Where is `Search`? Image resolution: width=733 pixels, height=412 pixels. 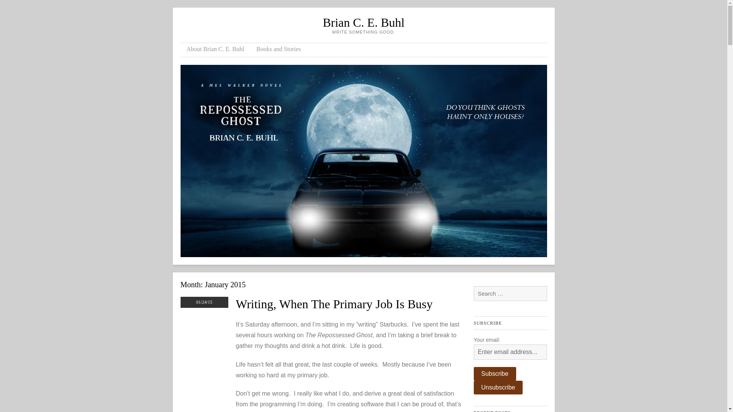
Search is located at coordinates (17, 6).